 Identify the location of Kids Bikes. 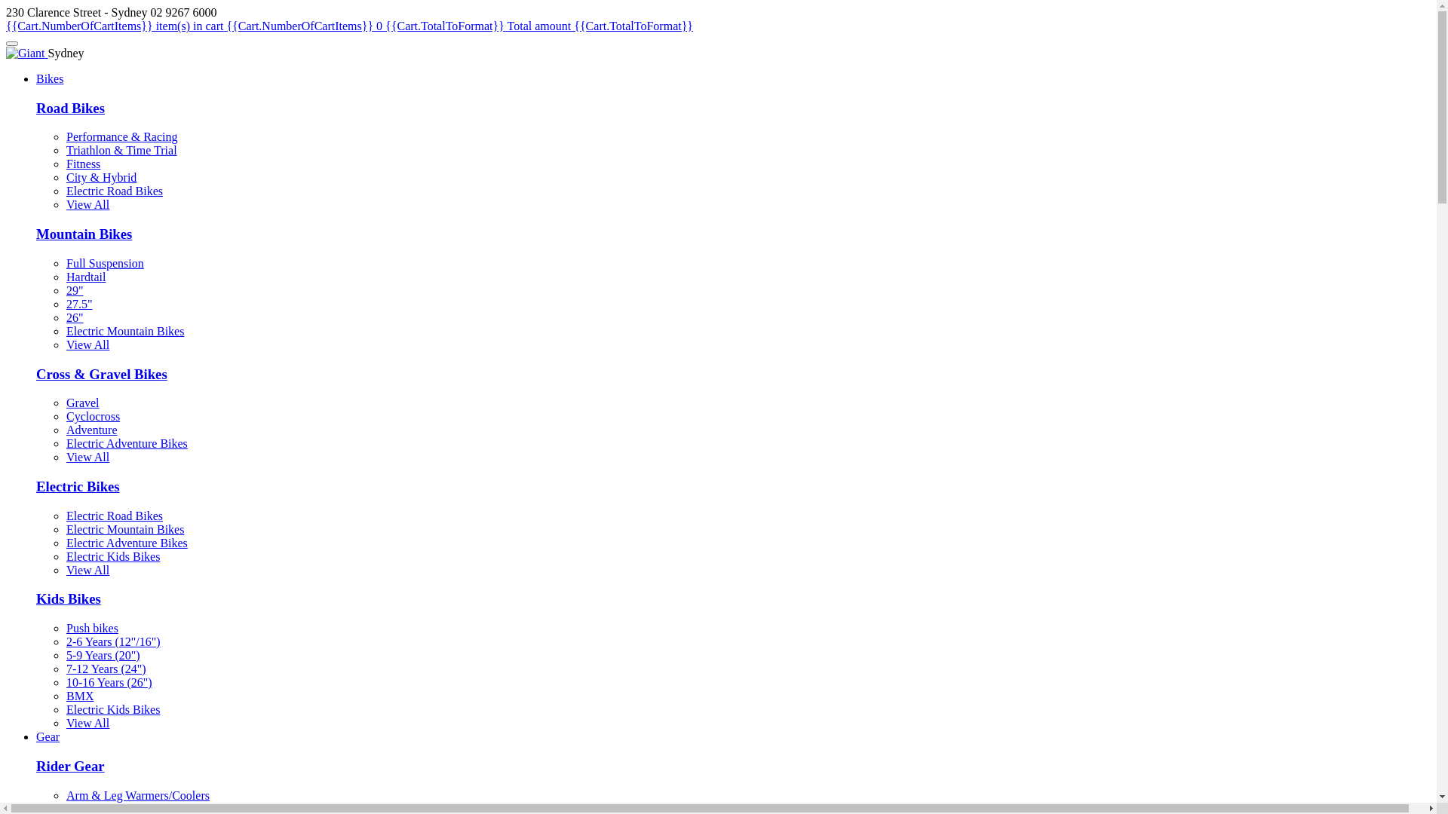
(69, 598).